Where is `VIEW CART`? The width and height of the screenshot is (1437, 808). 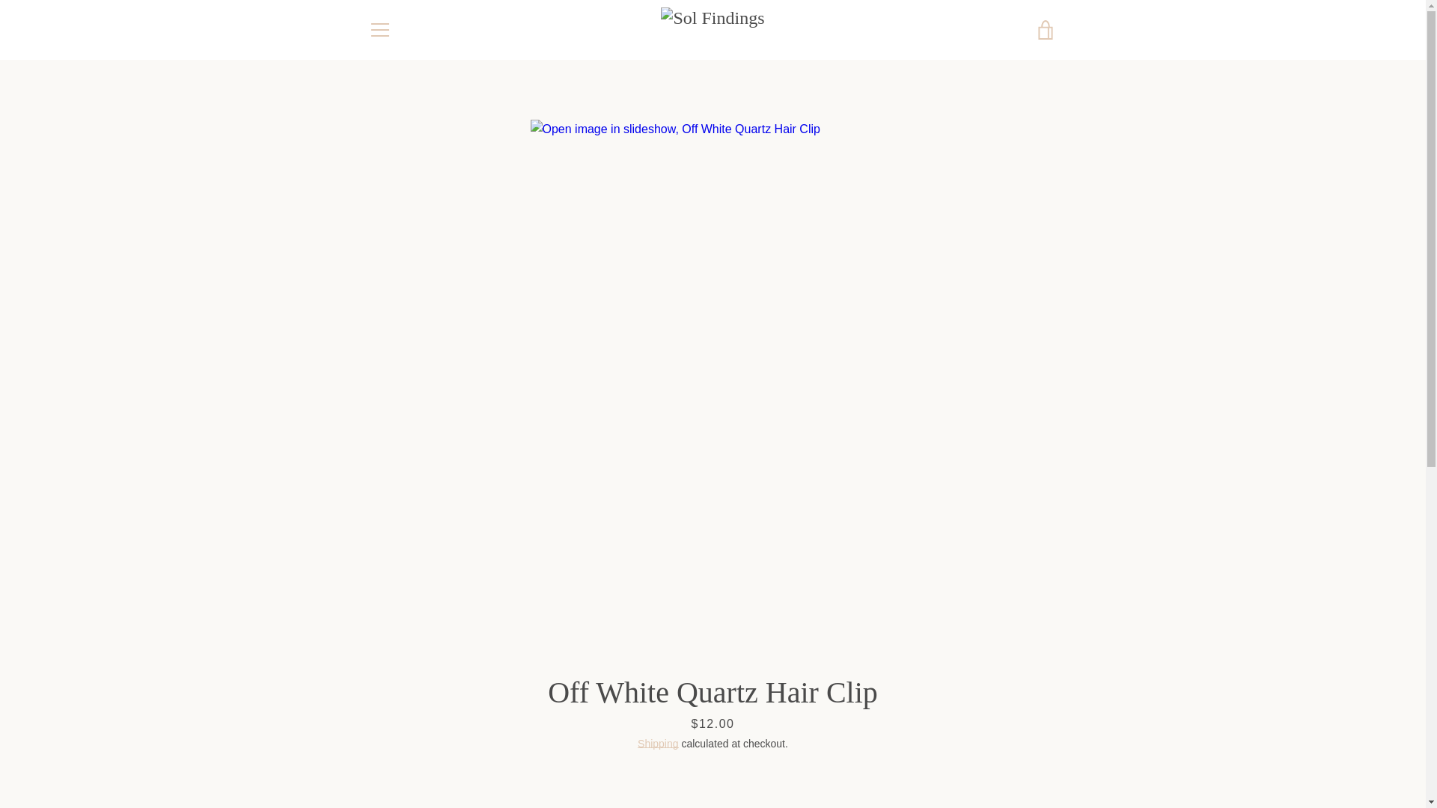
VIEW CART is located at coordinates (1046, 30).